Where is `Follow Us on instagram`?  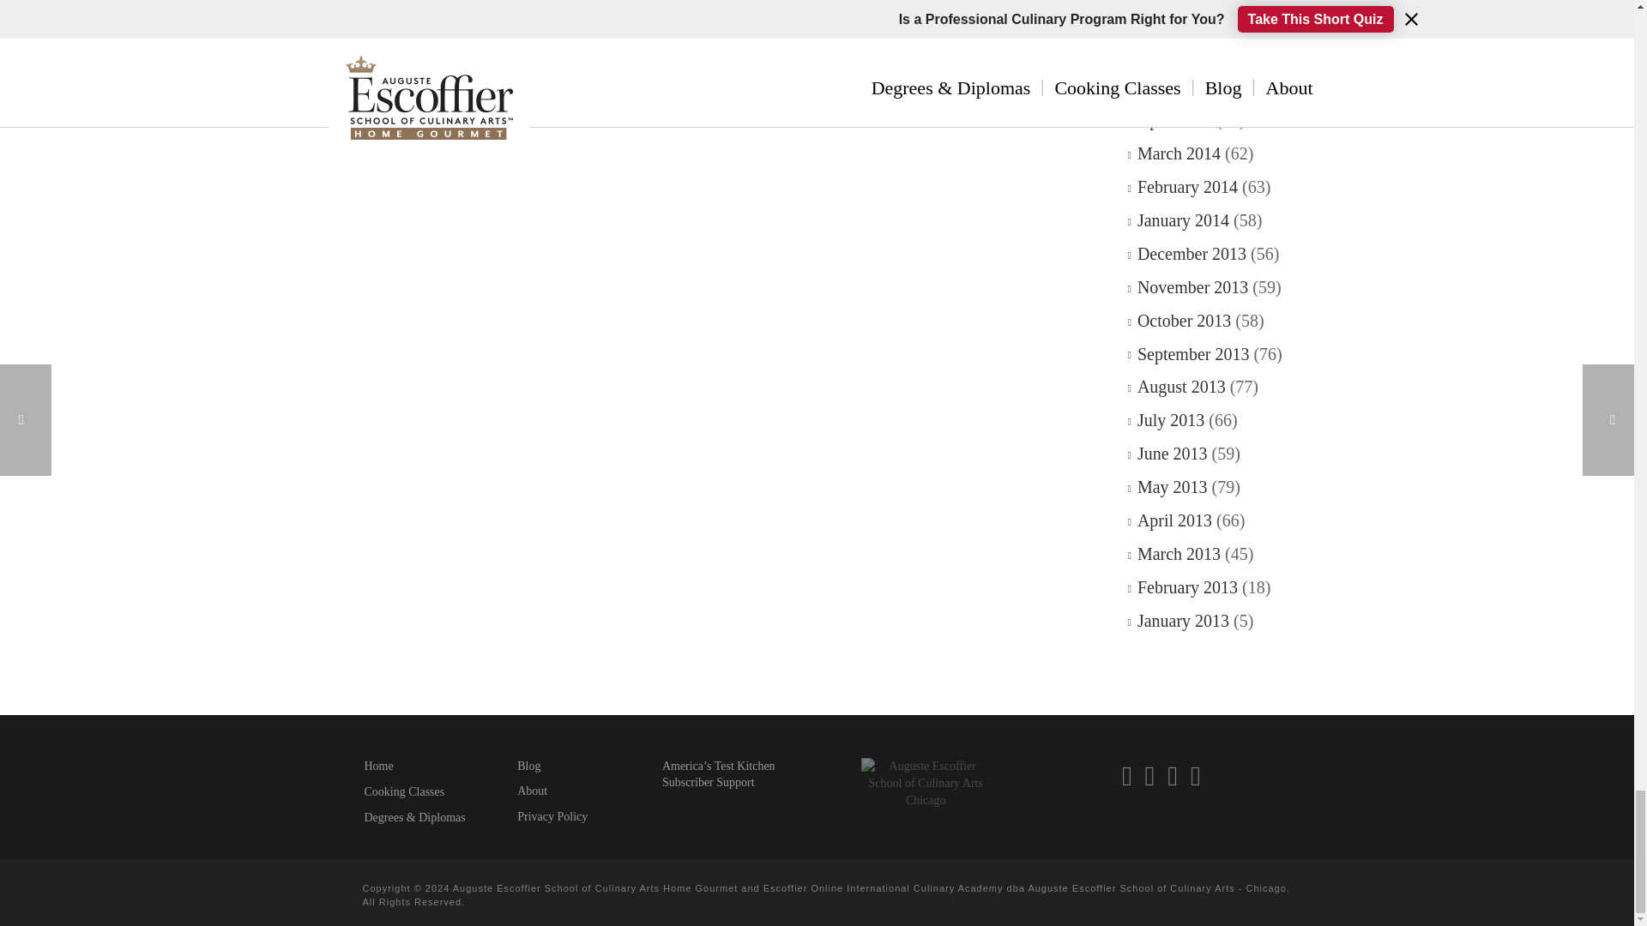 Follow Us on instagram is located at coordinates (1149, 775).